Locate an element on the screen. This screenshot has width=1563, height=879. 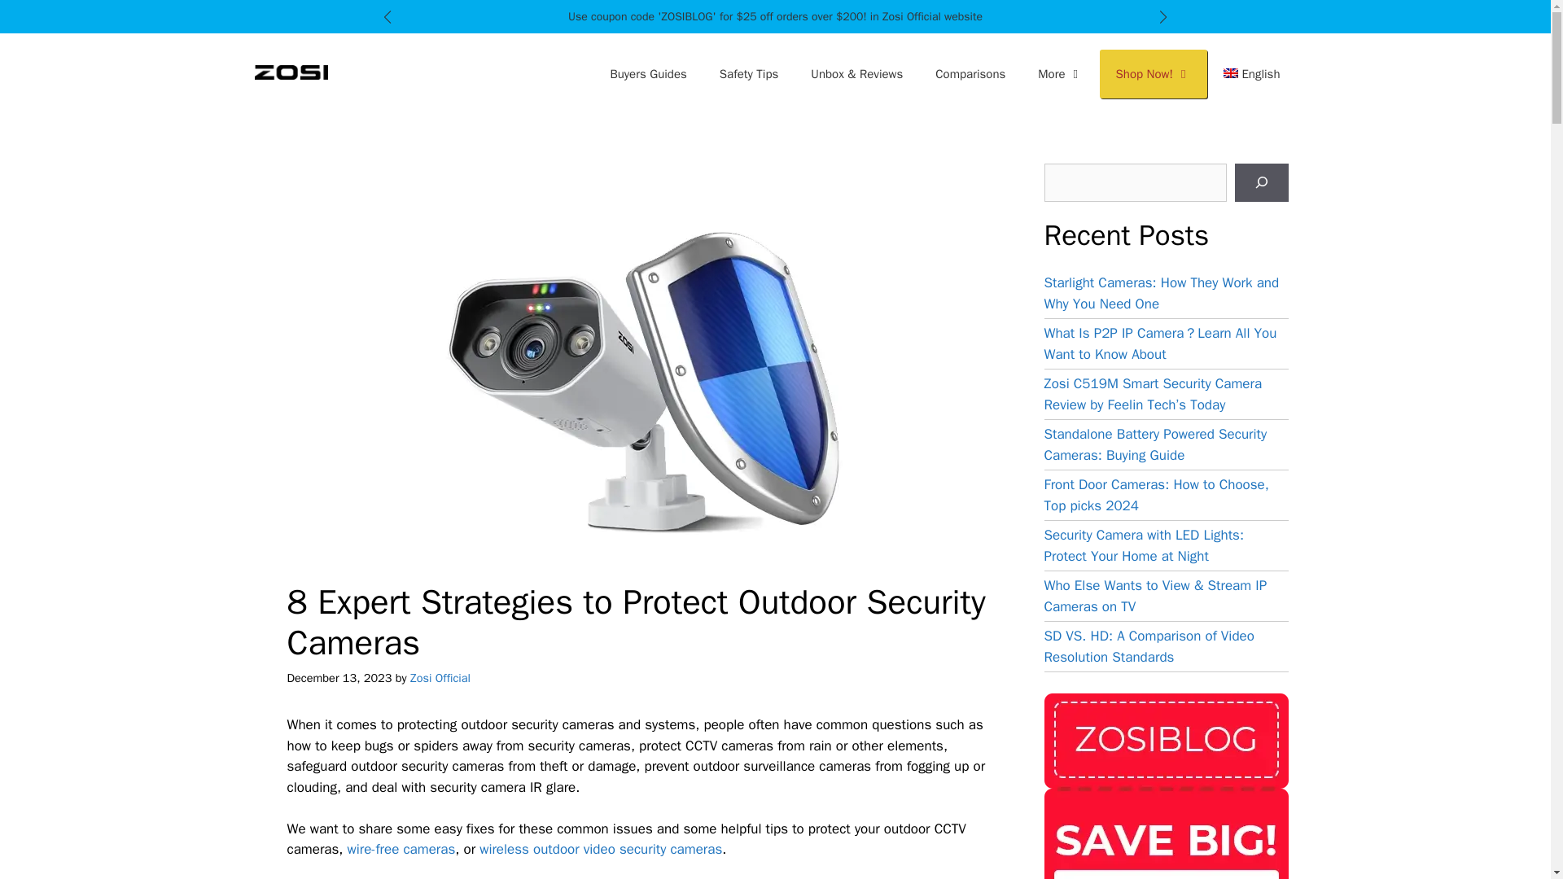
More is located at coordinates (1060, 73).